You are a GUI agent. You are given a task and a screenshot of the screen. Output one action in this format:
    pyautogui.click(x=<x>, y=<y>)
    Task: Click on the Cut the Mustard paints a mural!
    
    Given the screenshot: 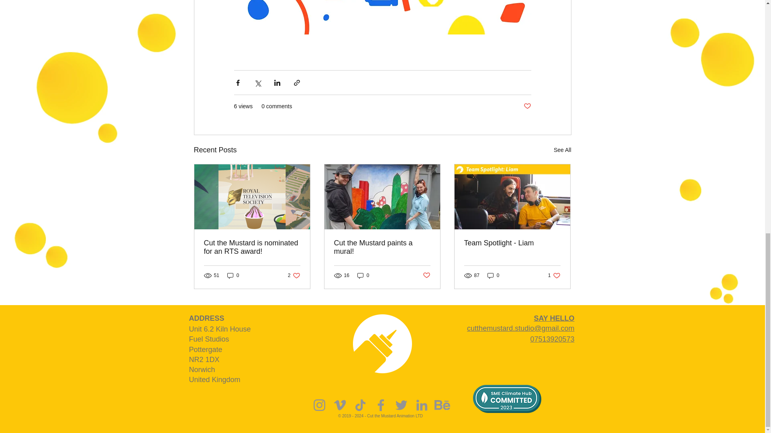 What is the action you would take?
    pyautogui.click(x=294, y=275)
    